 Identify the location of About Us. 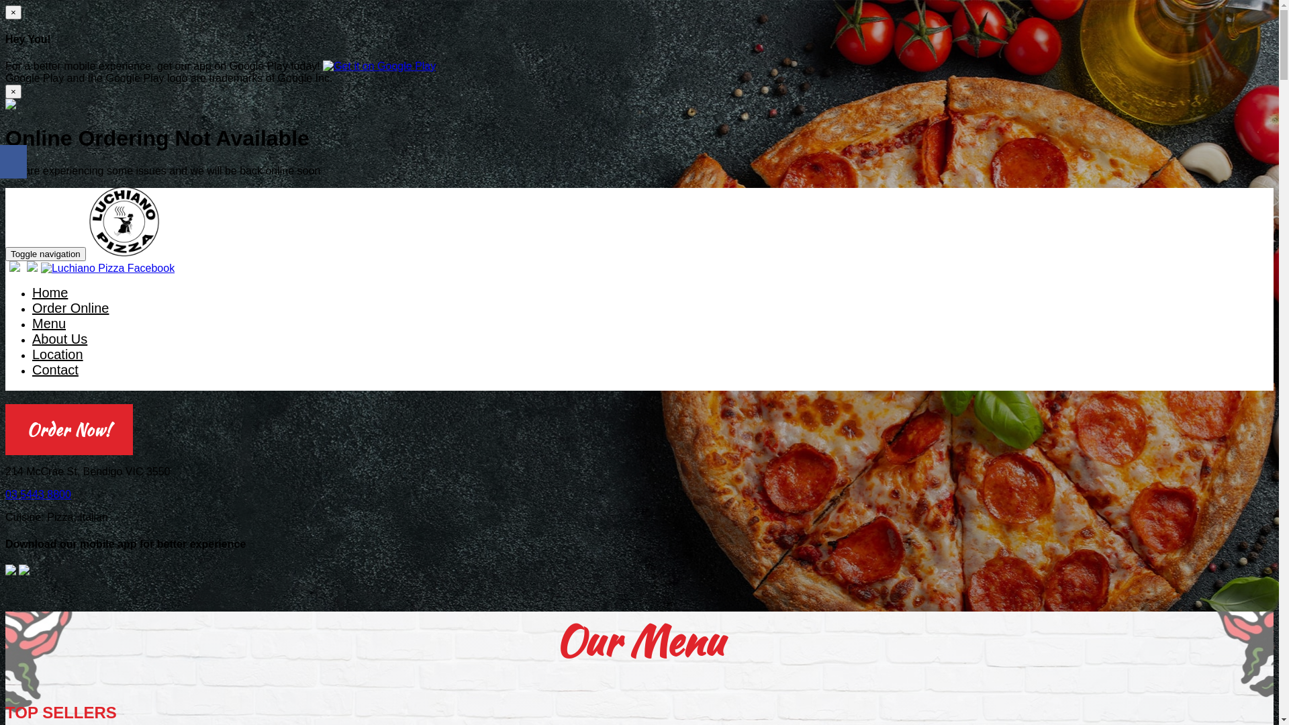
(60, 340).